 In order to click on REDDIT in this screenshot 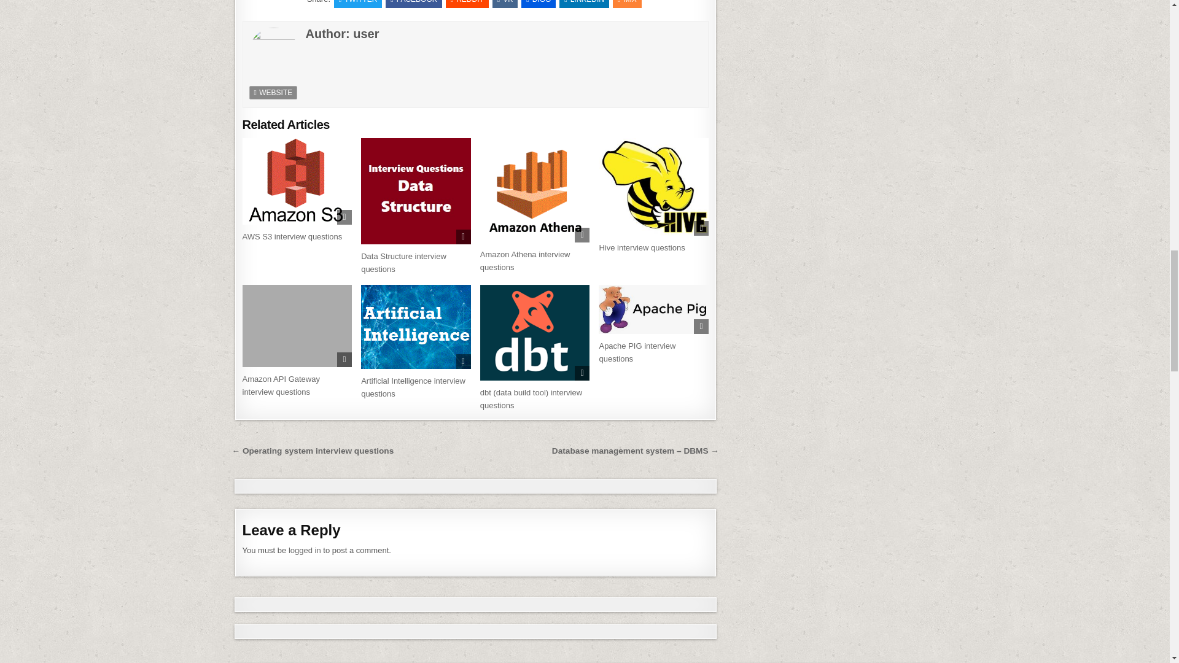, I will do `click(467, 4)`.